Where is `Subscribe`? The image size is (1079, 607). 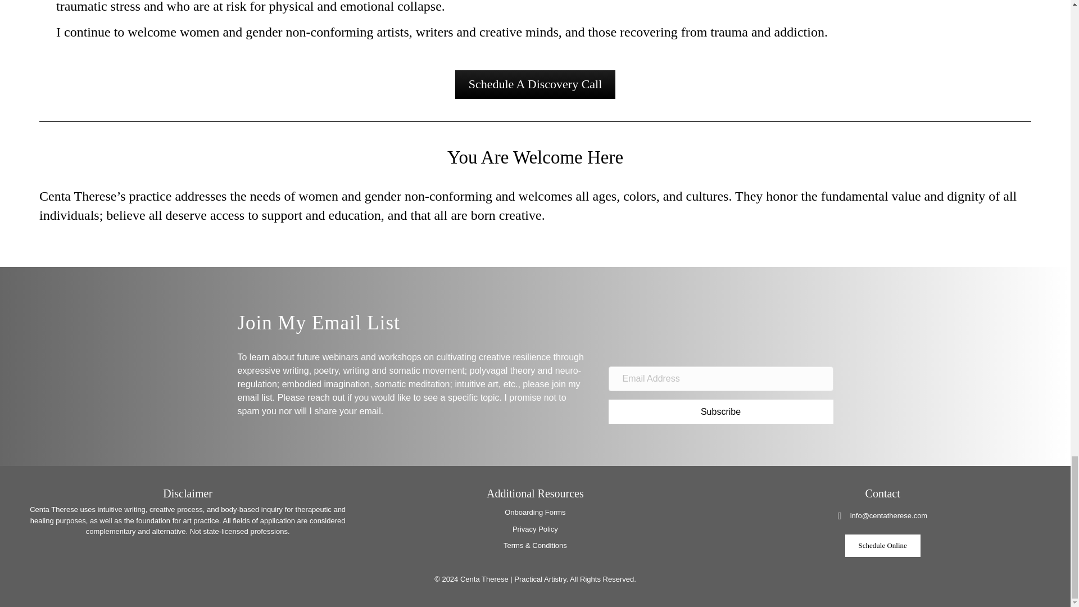
Subscribe is located at coordinates (720, 411).